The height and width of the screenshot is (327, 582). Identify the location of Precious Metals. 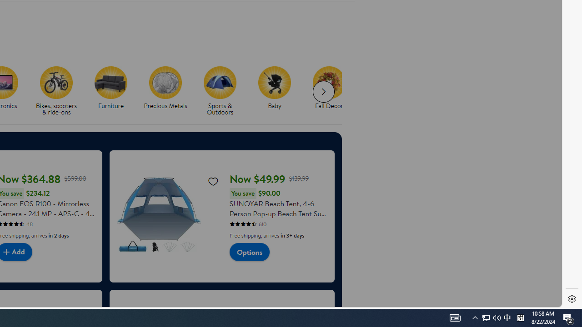
(165, 82).